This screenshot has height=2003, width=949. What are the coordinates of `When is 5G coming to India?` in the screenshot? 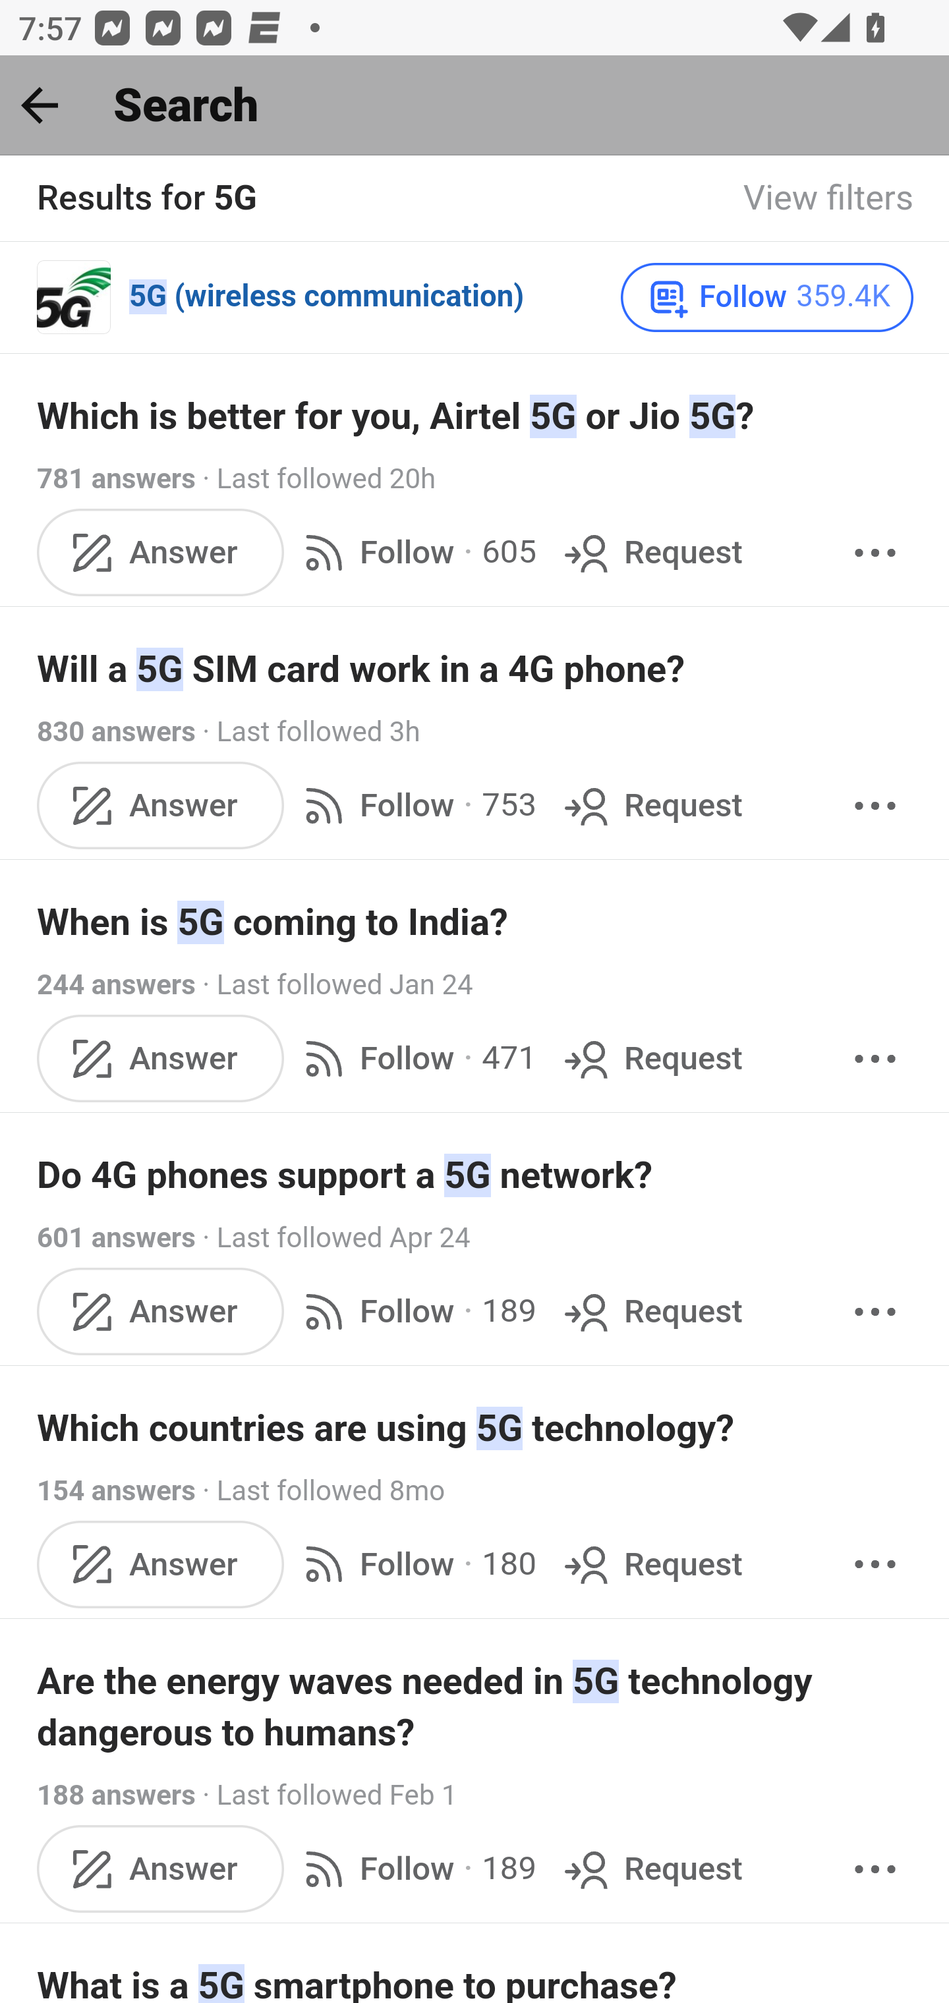 It's located at (476, 923).